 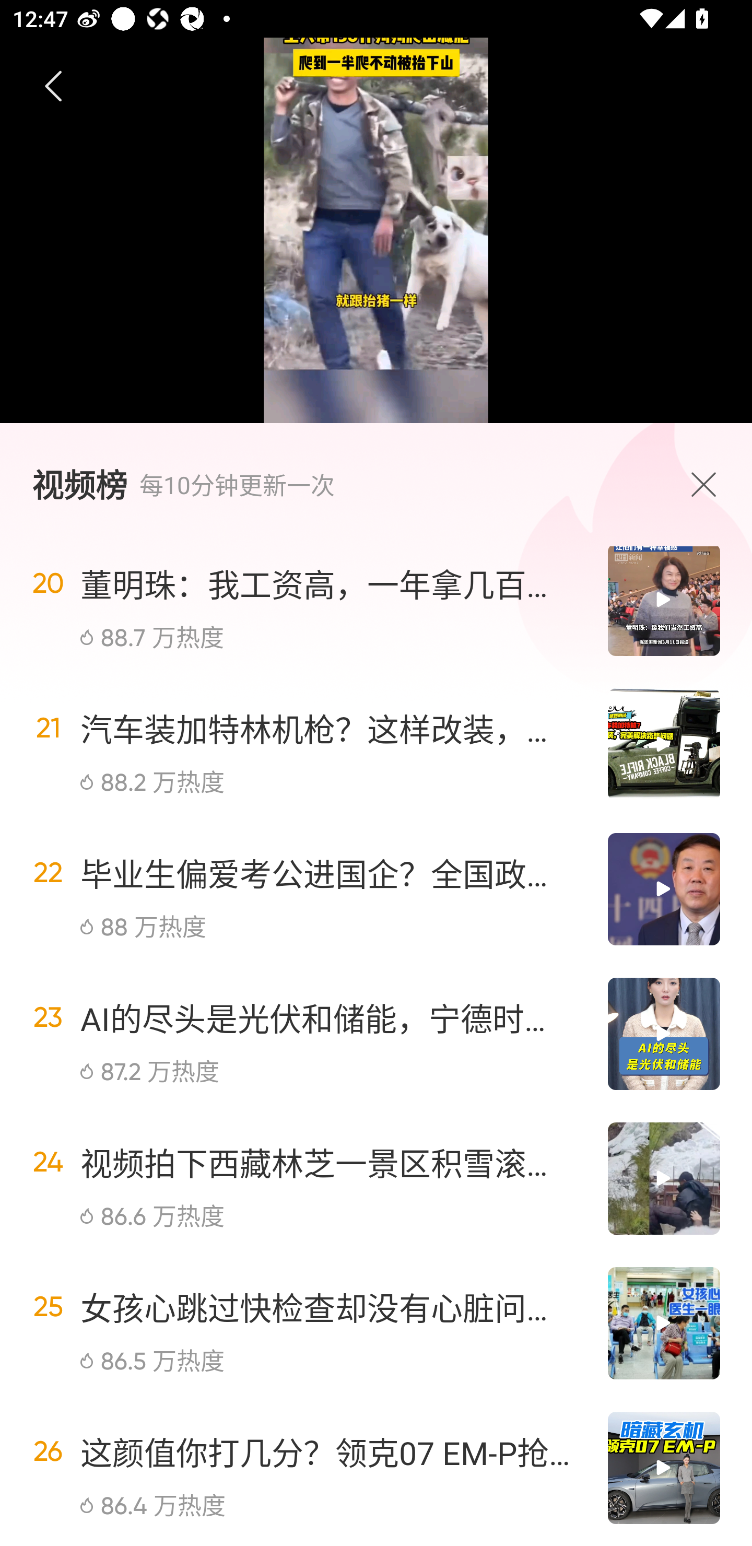 I want to click on 23 AI的尽头是光伏和储能，宁德时代翻身了？ 87.2 万热度, so click(x=376, y=1034).